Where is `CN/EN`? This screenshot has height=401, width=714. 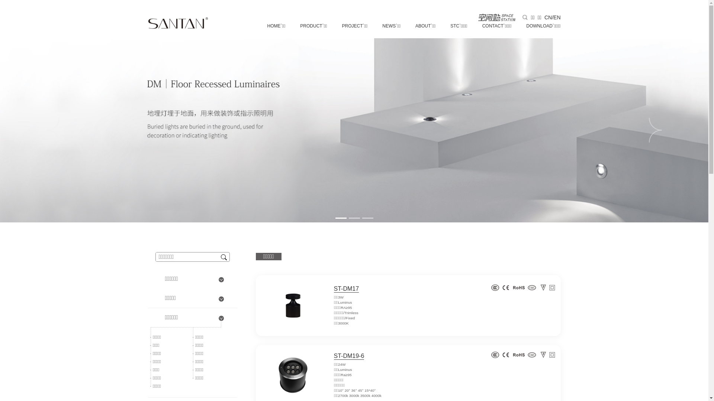 CN/EN is located at coordinates (553, 17).